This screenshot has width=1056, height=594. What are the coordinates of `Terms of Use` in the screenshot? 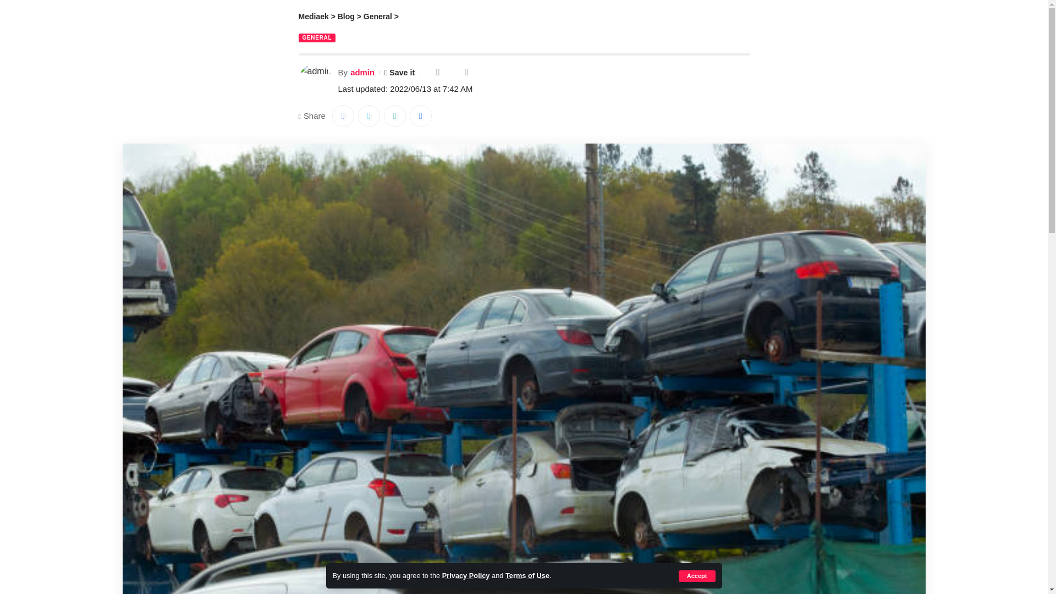 It's located at (527, 575).